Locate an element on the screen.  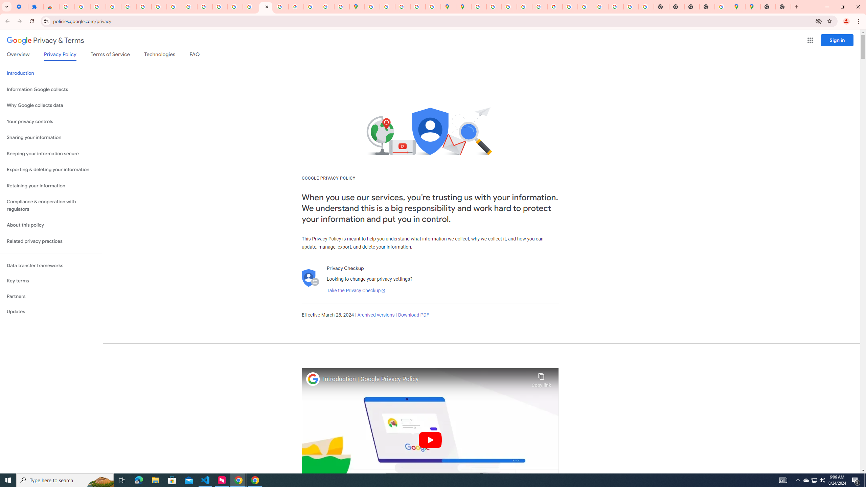
Data transfer frameworks is located at coordinates (51, 265).